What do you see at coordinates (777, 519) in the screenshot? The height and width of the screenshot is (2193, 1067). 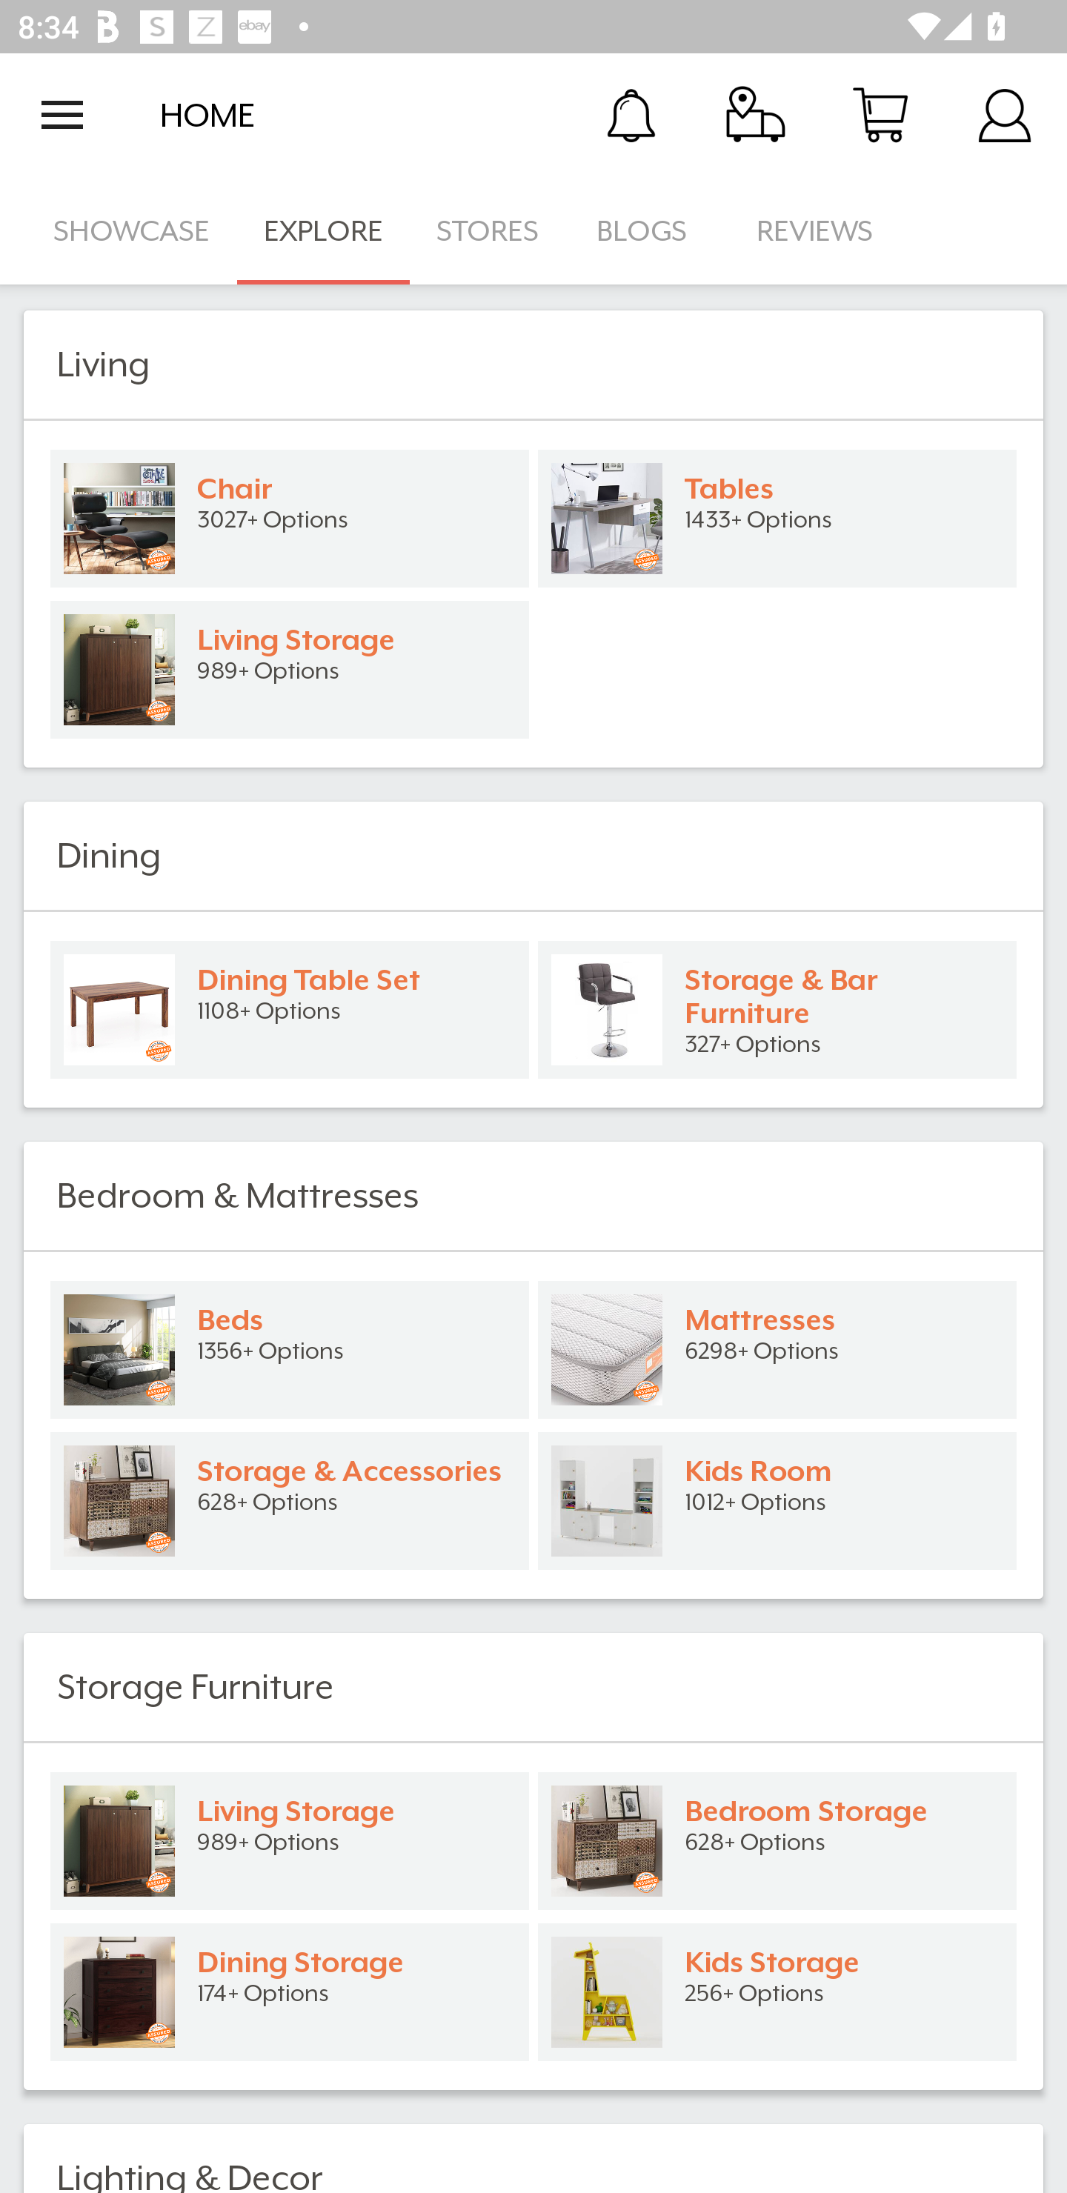 I see `Tables 1433+ Options` at bounding box center [777, 519].